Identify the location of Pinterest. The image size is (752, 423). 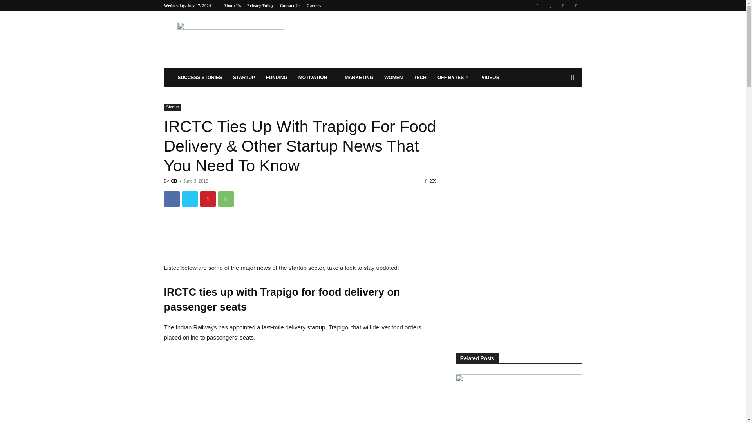
(563, 5).